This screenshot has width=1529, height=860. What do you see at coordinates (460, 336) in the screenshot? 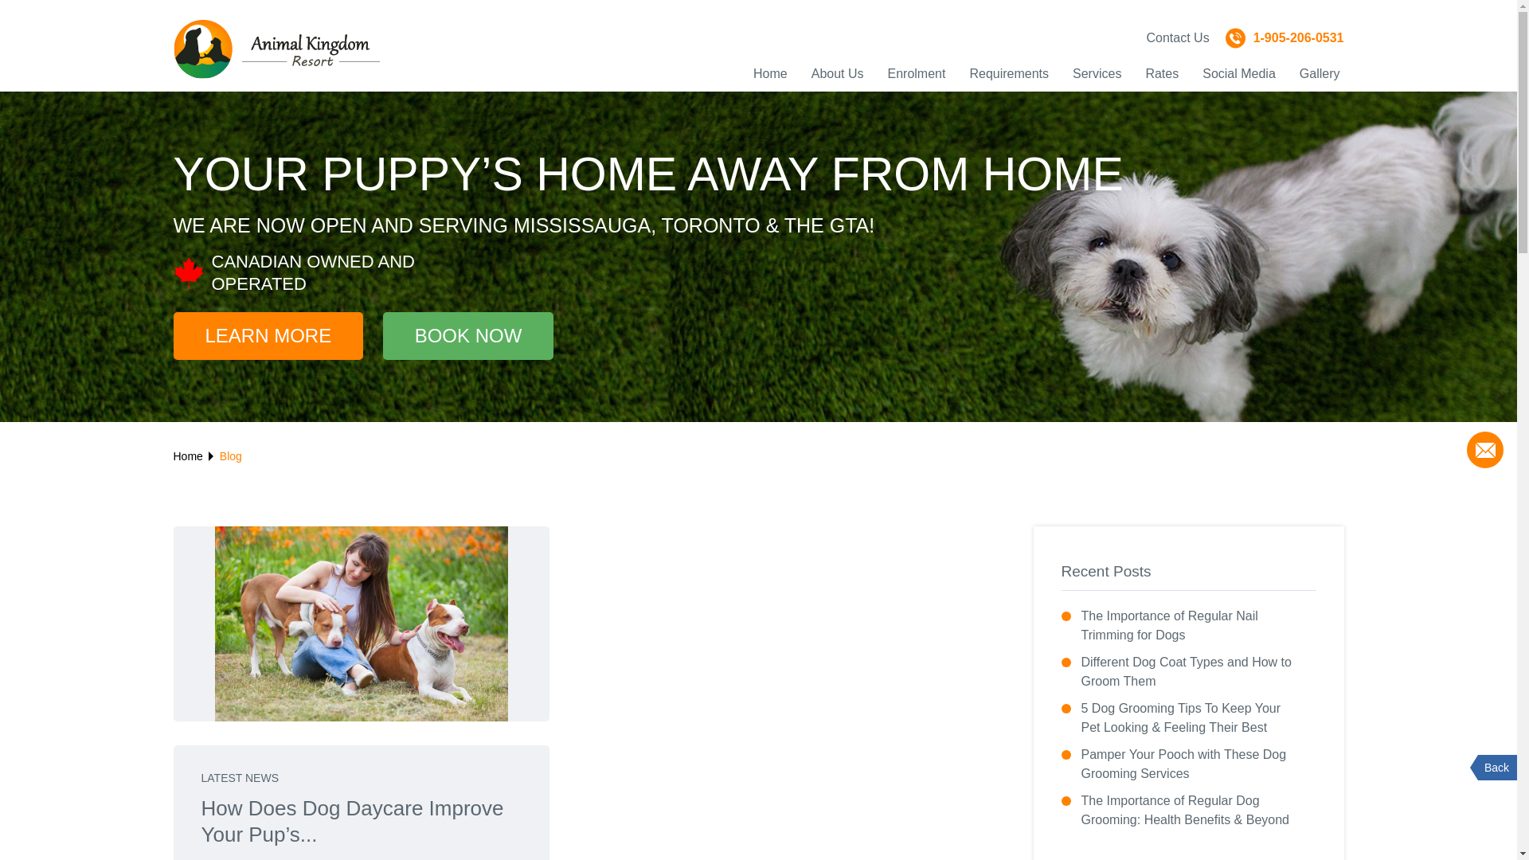
I see `BOOK NOW` at bounding box center [460, 336].